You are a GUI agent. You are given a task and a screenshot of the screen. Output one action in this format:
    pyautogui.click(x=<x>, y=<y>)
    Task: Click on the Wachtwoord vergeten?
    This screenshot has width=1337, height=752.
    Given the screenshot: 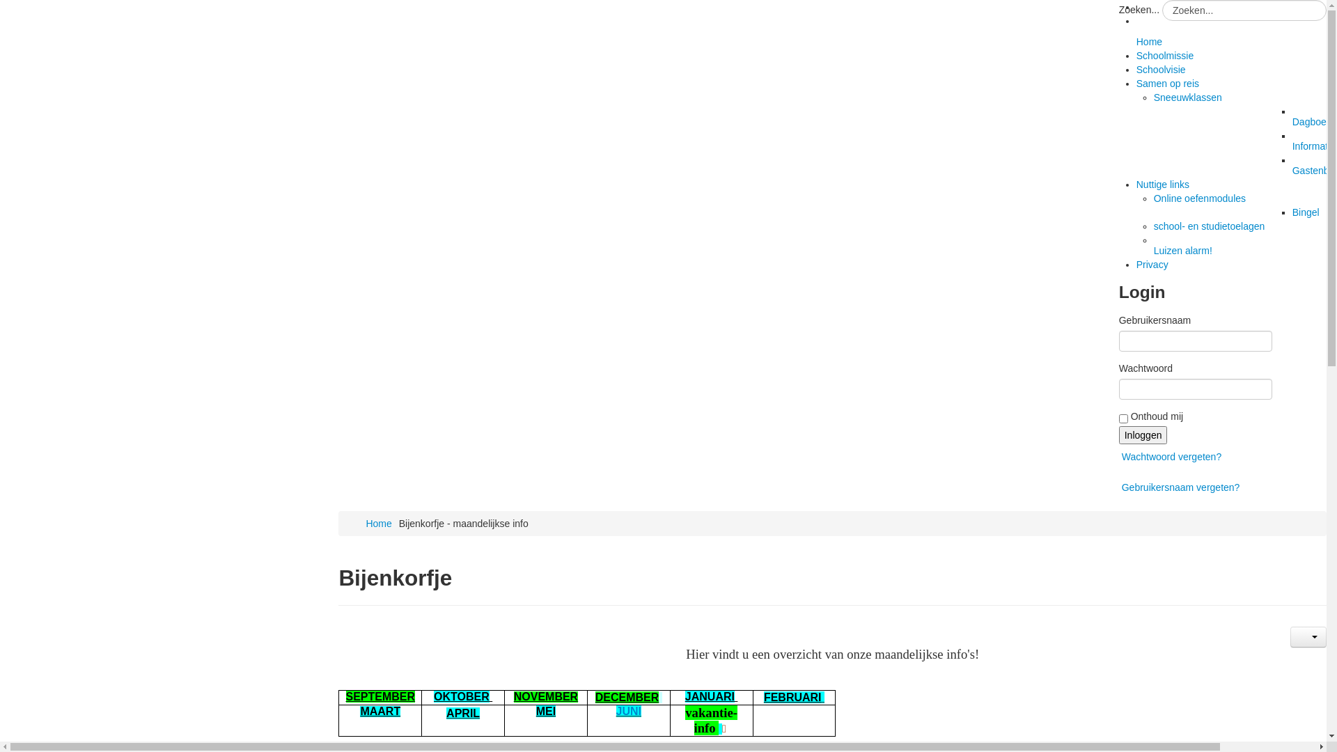 What is the action you would take?
    pyautogui.click(x=1171, y=457)
    